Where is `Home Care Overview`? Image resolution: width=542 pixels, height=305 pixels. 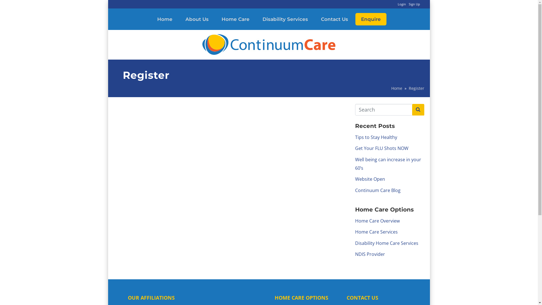 Home Care Overview is located at coordinates (377, 221).